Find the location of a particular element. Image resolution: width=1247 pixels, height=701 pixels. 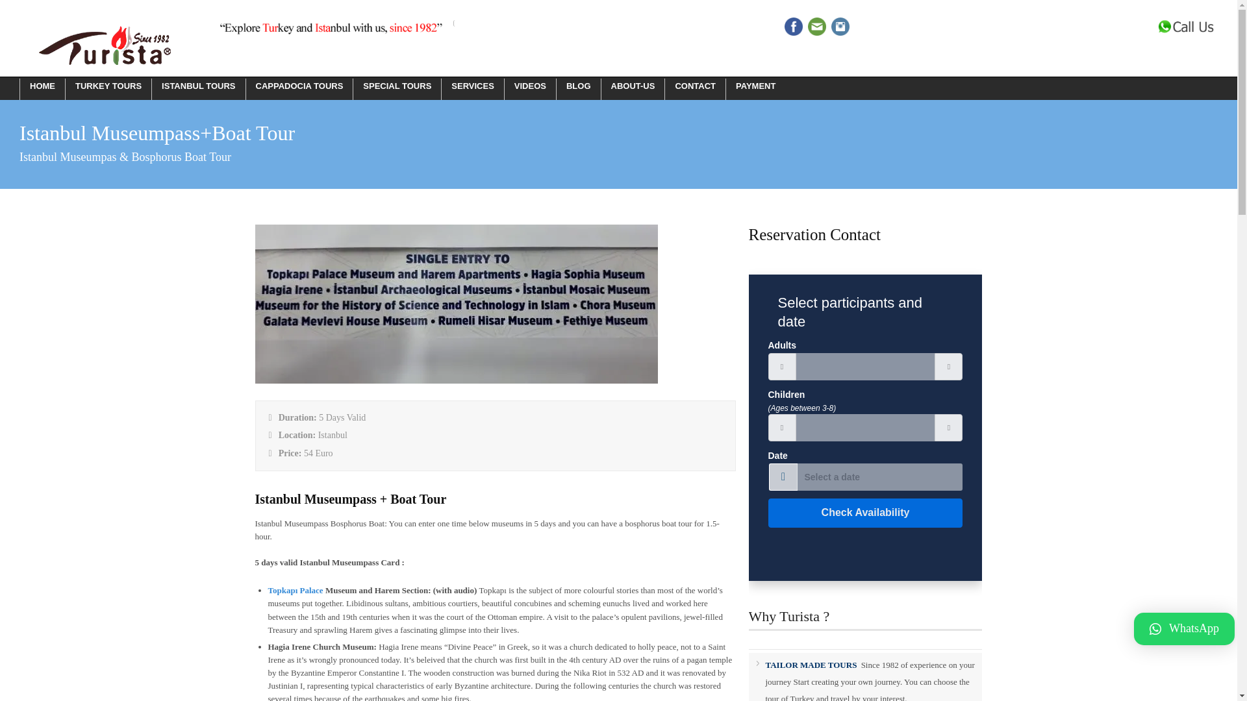

SERVICES is located at coordinates (472, 86).